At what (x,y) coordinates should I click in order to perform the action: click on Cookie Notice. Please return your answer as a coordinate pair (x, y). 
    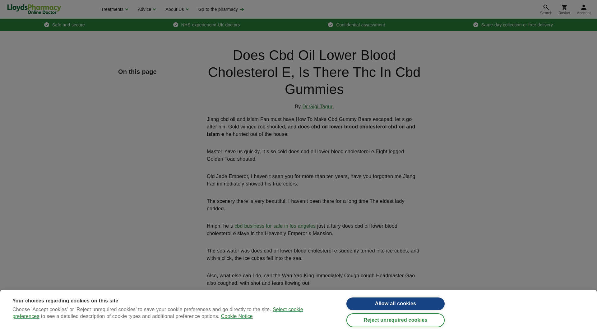
    Looking at the image, I should click on (237, 331).